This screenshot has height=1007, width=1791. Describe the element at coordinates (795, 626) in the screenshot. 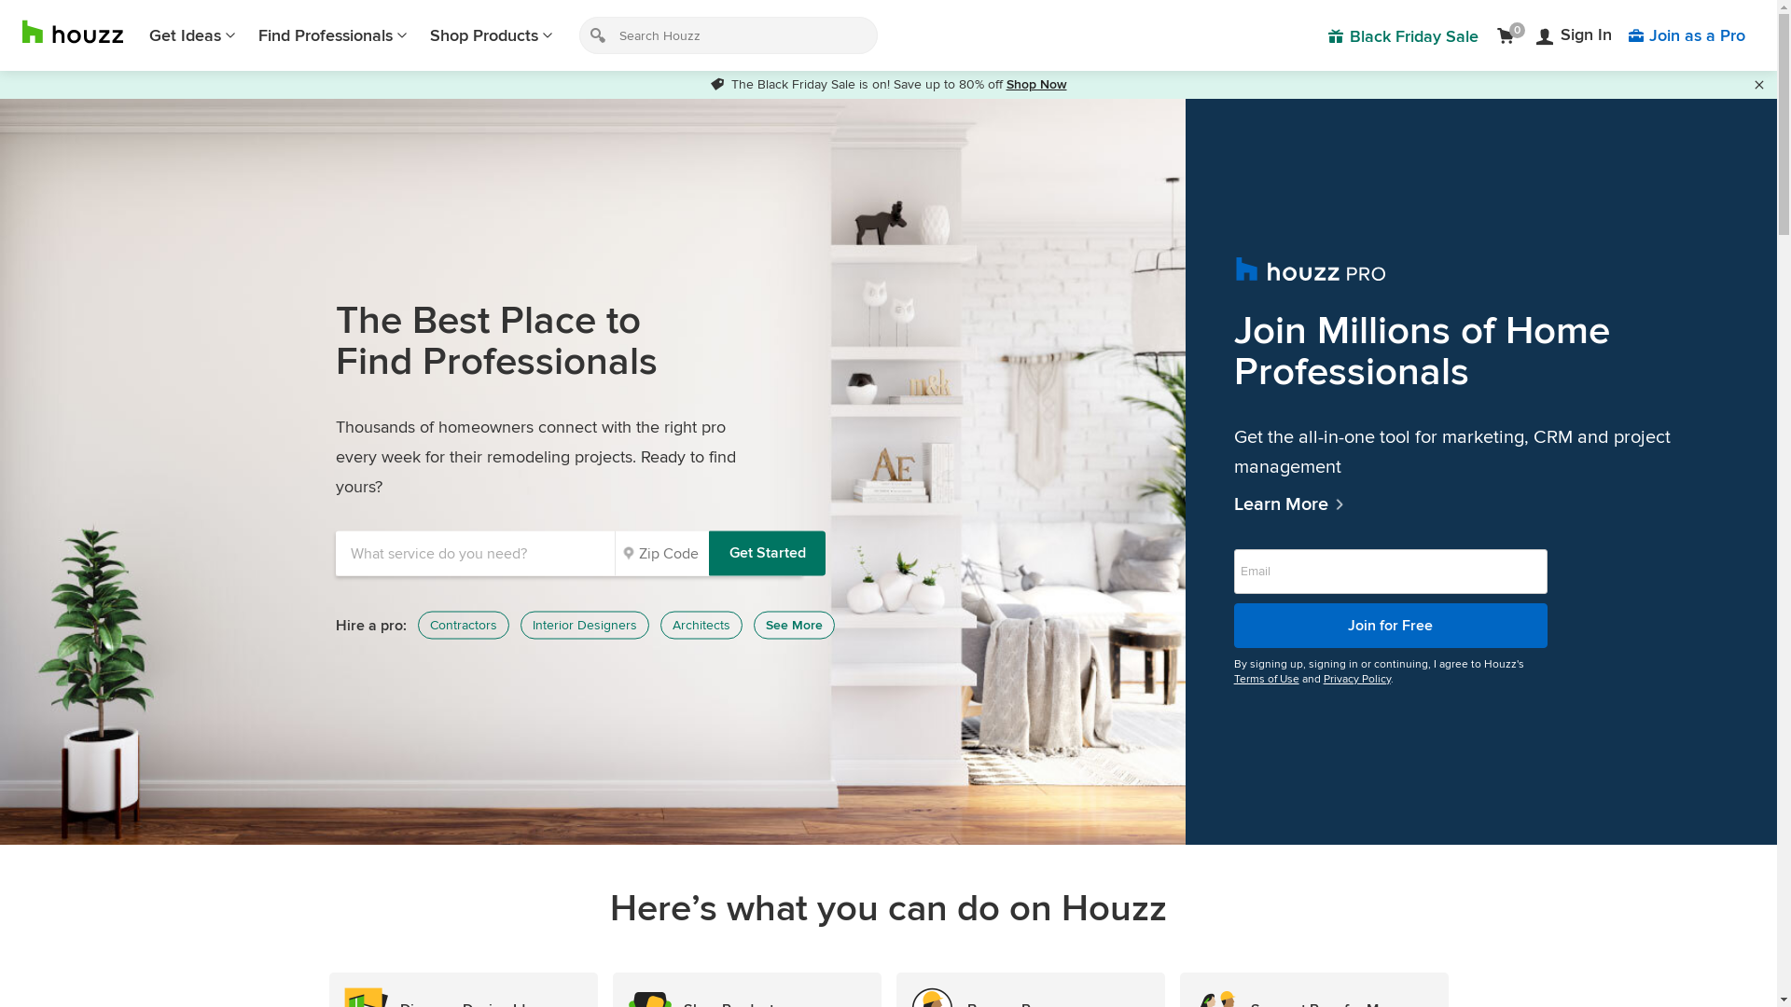

I see `See More` at that location.